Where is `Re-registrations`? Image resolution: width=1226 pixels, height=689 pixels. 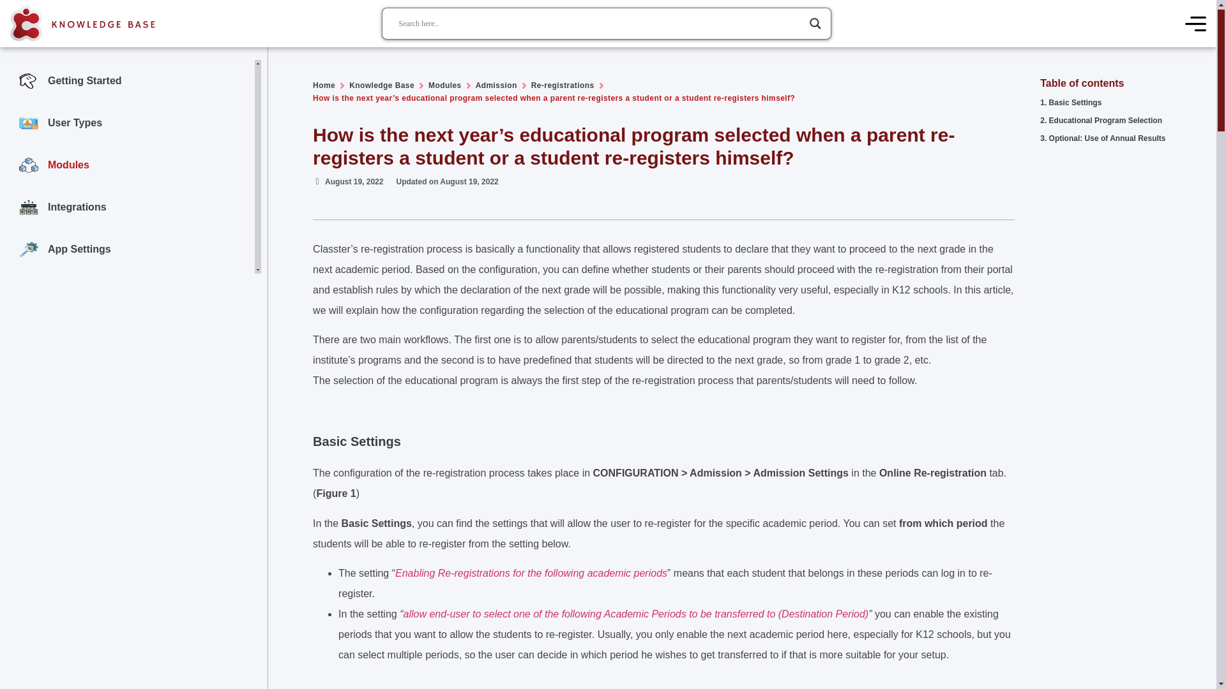
Re-registrations is located at coordinates (563, 85).